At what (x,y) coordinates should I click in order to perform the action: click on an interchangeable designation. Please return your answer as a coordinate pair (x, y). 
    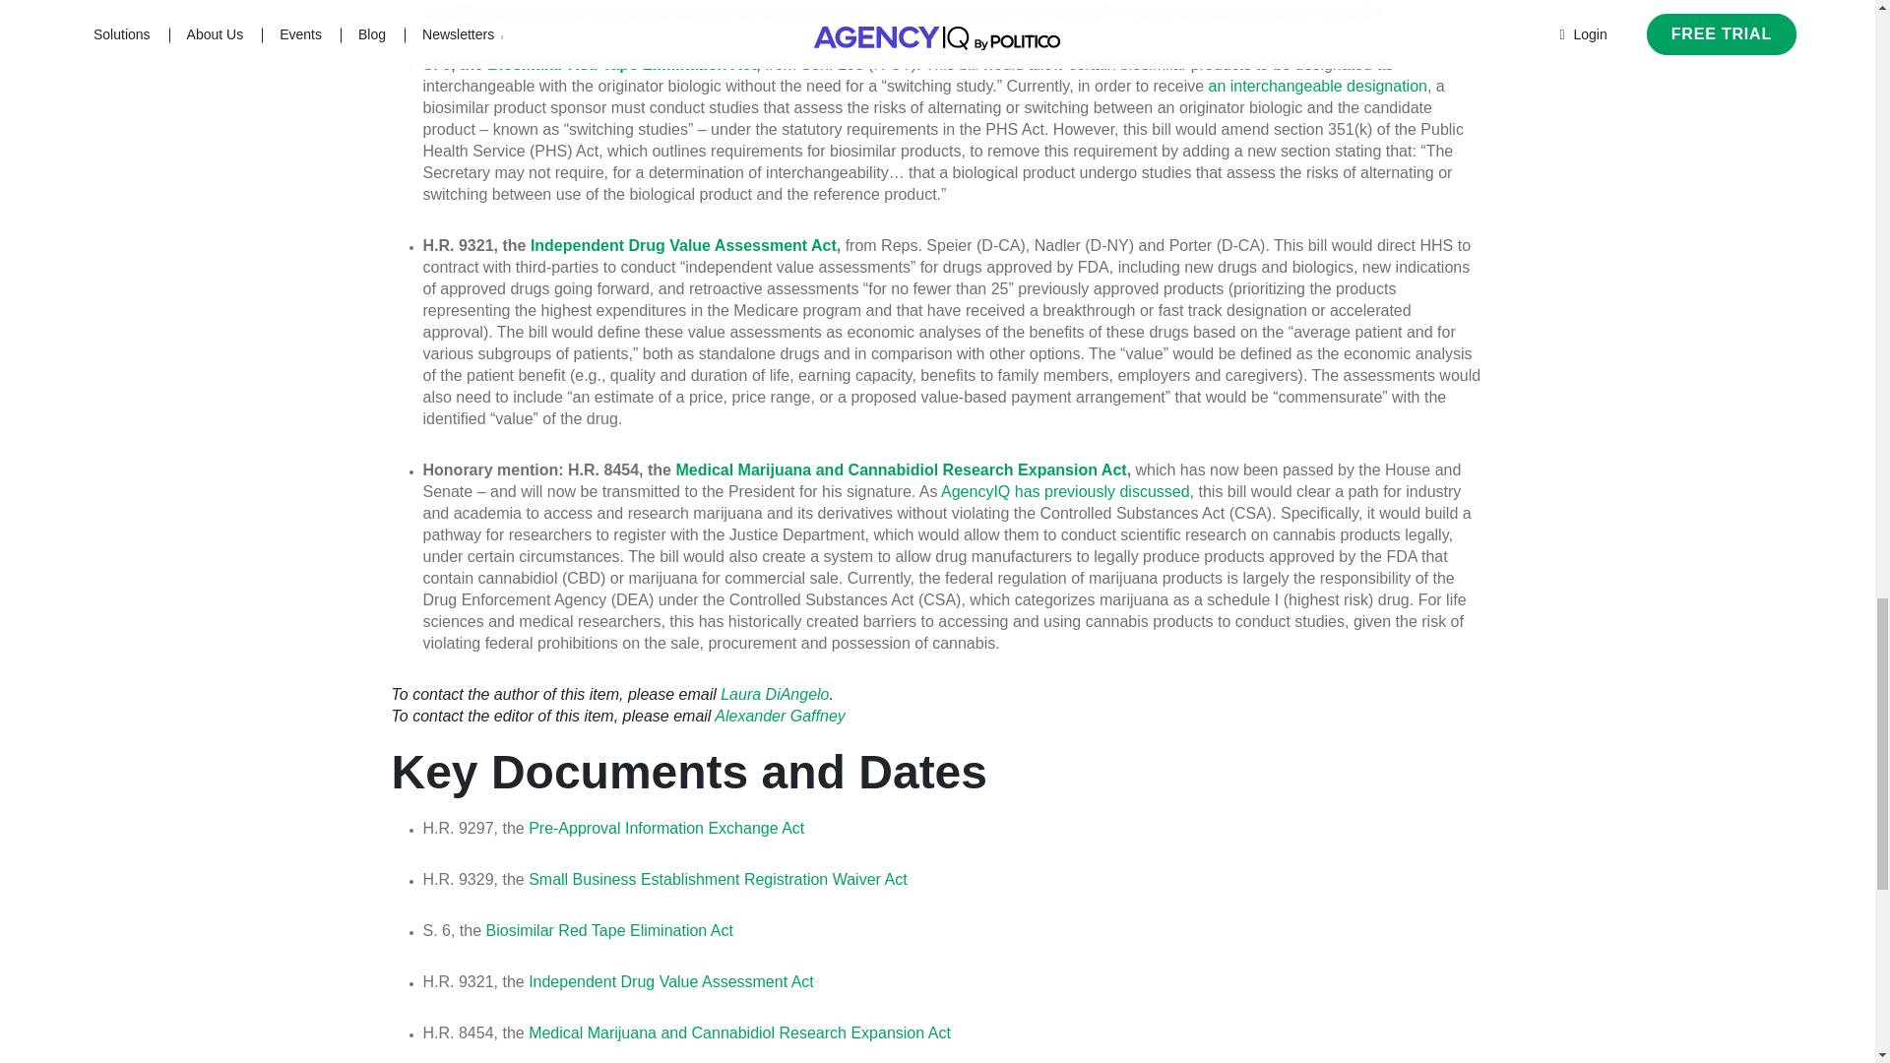
    Looking at the image, I should click on (1317, 86).